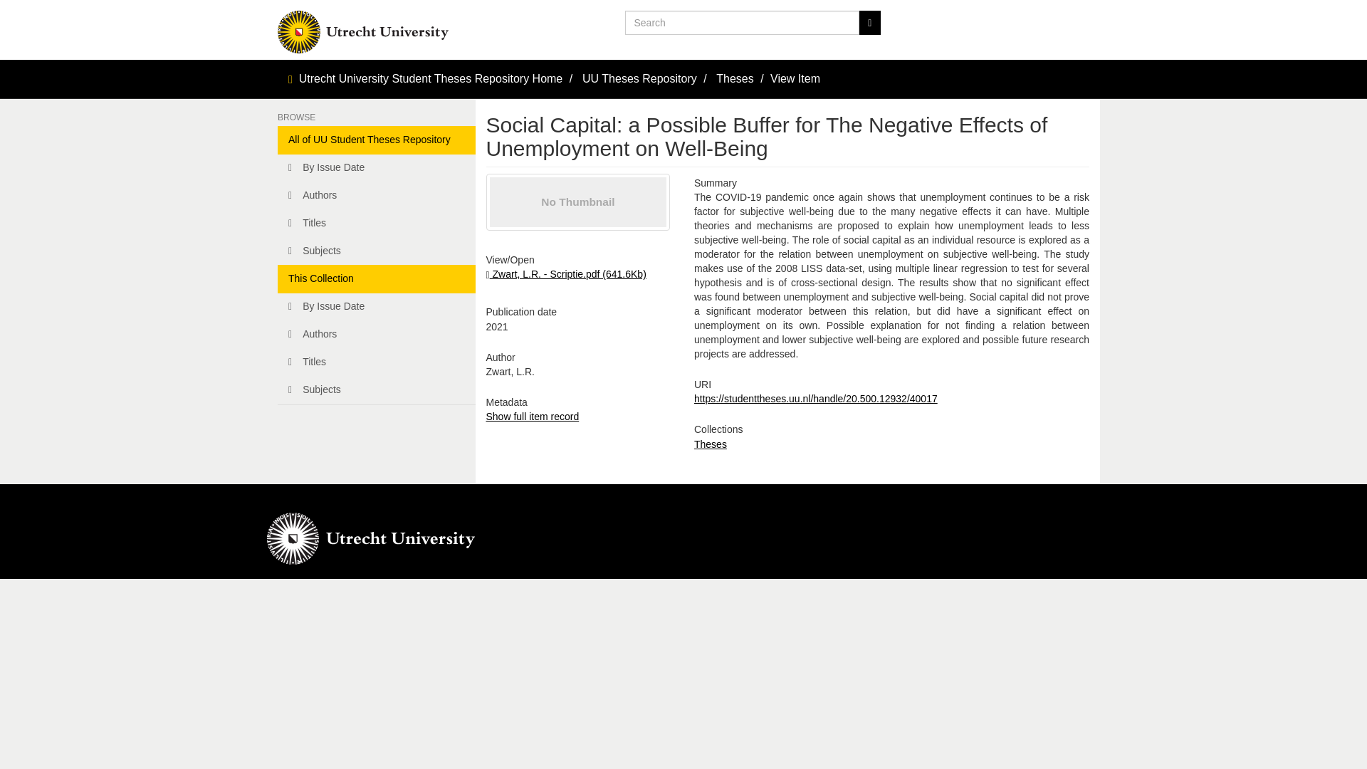  Describe the element at coordinates (376, 278) in the screenshot. I see `This Collection` at that location.